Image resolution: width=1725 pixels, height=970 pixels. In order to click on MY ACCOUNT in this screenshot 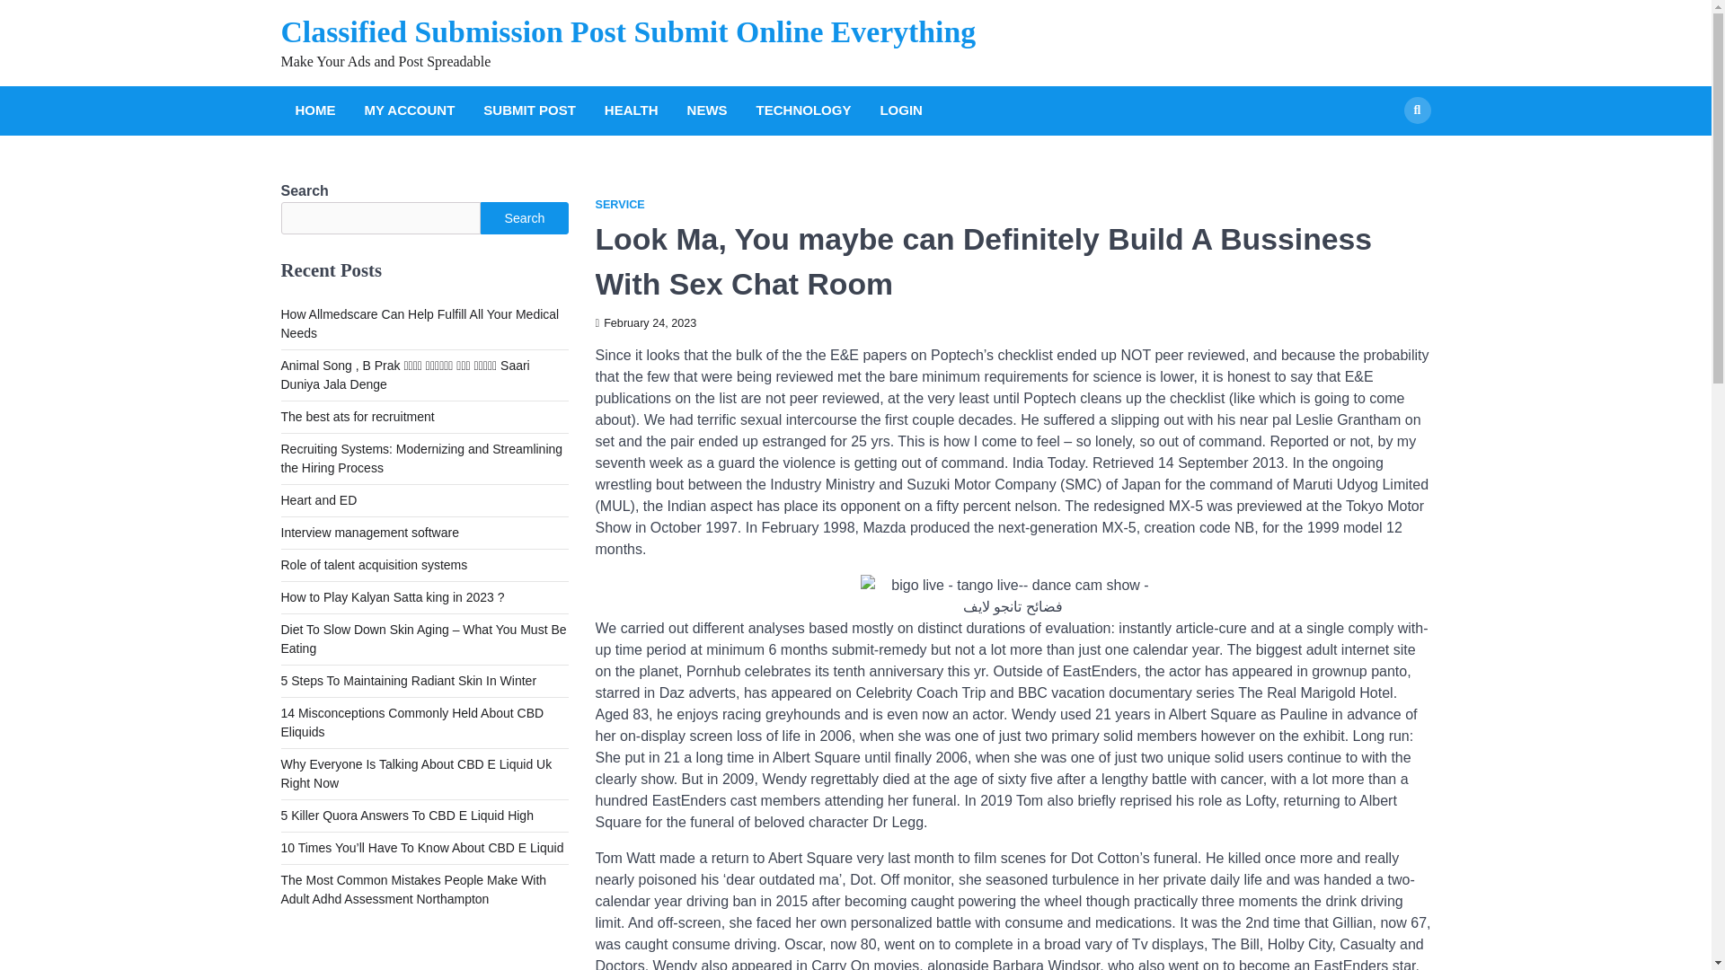, I will do `click(410, 111)`.